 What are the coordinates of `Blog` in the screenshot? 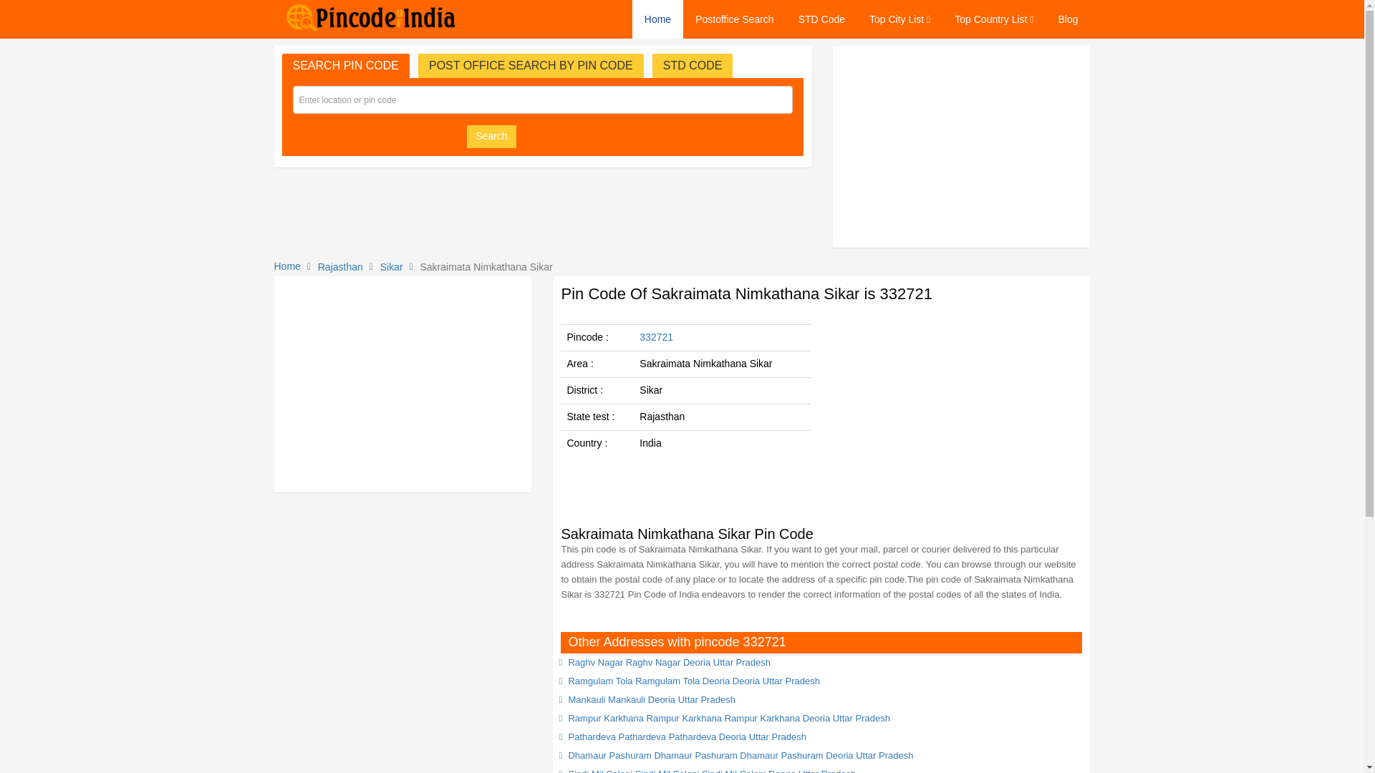 It's located at (1067, 19).